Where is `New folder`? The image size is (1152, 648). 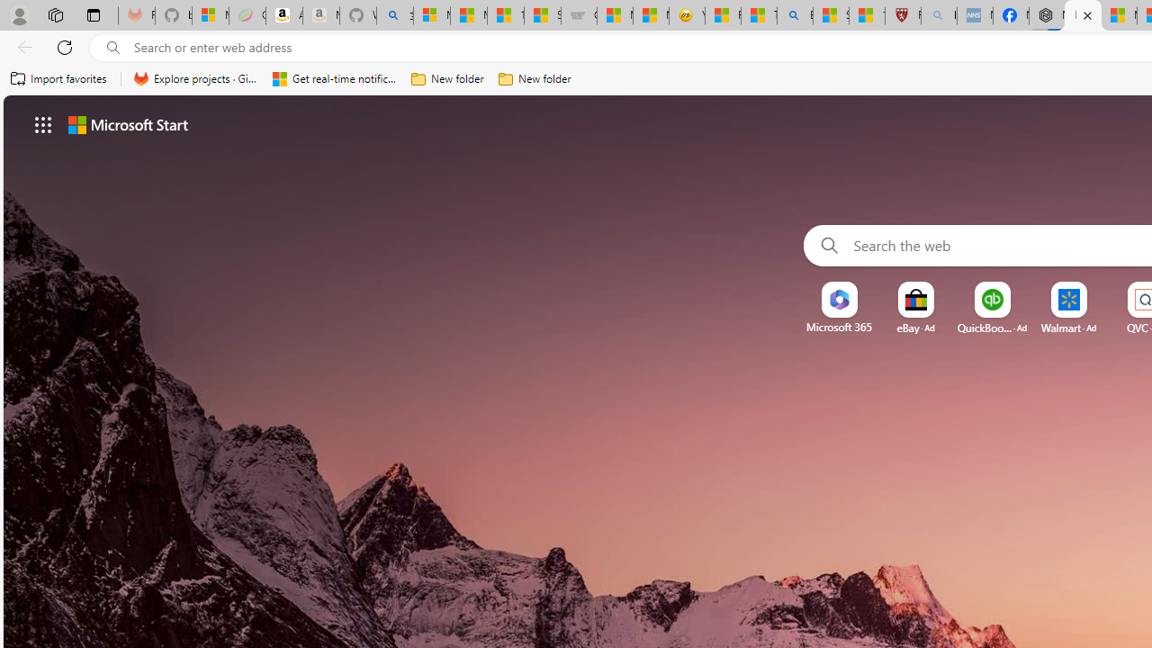 New folder is located at coordinates (535, 79).